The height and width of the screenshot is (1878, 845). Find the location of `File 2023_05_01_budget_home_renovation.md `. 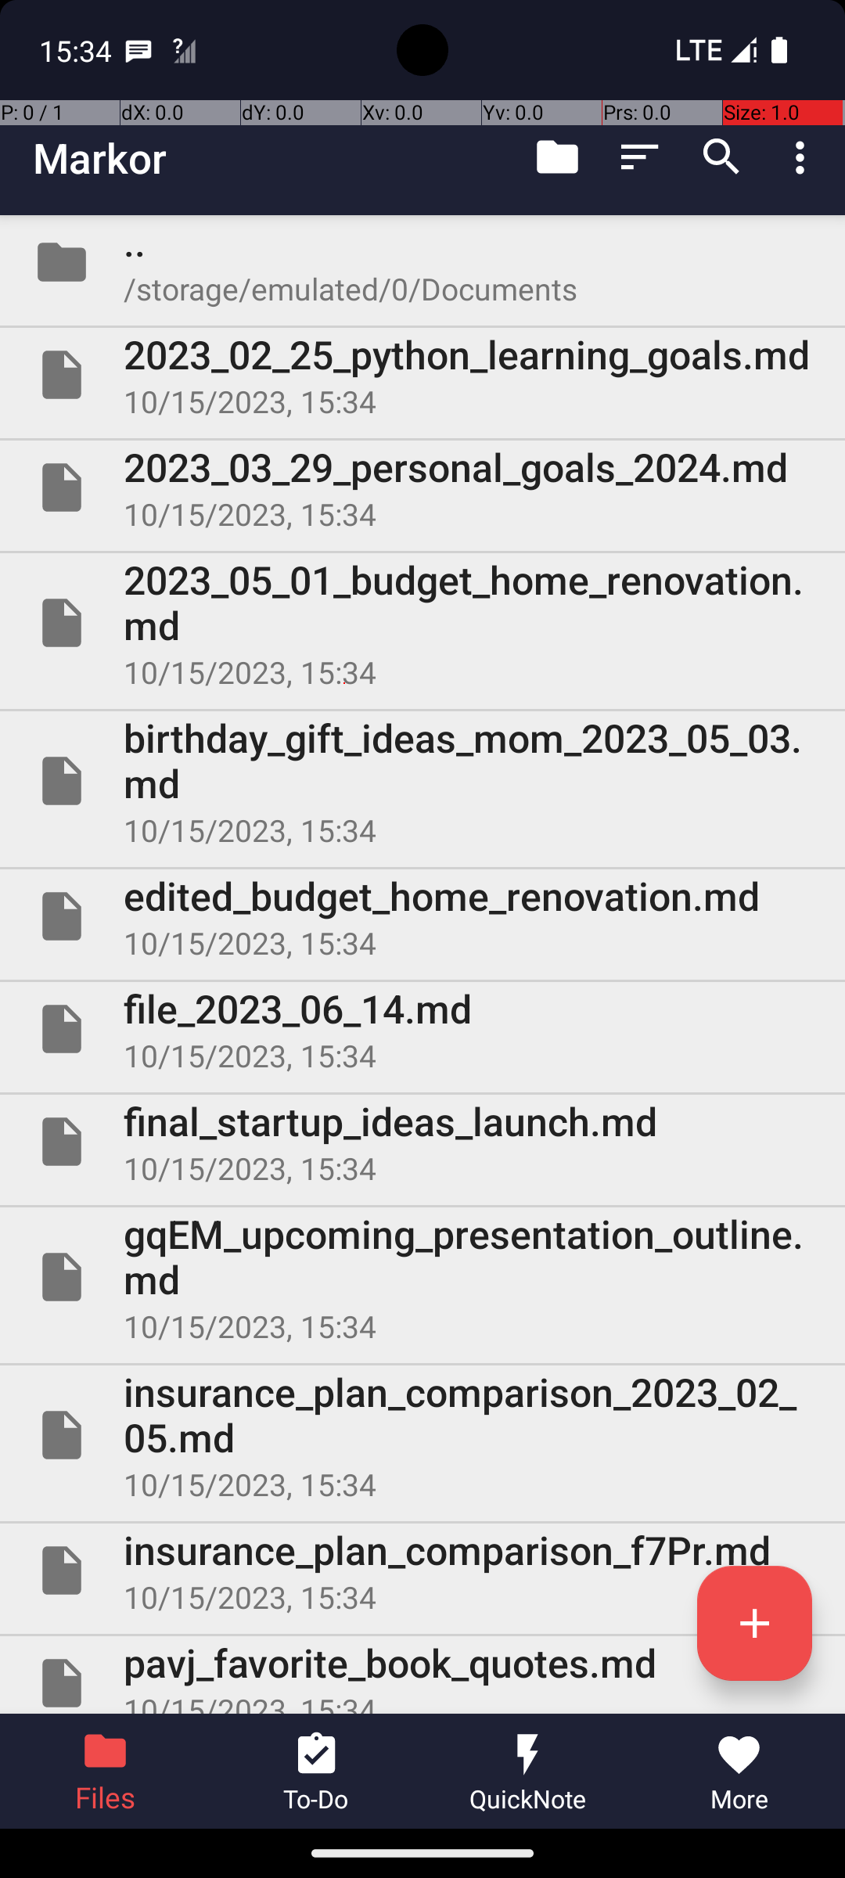

File 2023_05_01_budget_home_renovation.md  is located at coordinates (422, 623).